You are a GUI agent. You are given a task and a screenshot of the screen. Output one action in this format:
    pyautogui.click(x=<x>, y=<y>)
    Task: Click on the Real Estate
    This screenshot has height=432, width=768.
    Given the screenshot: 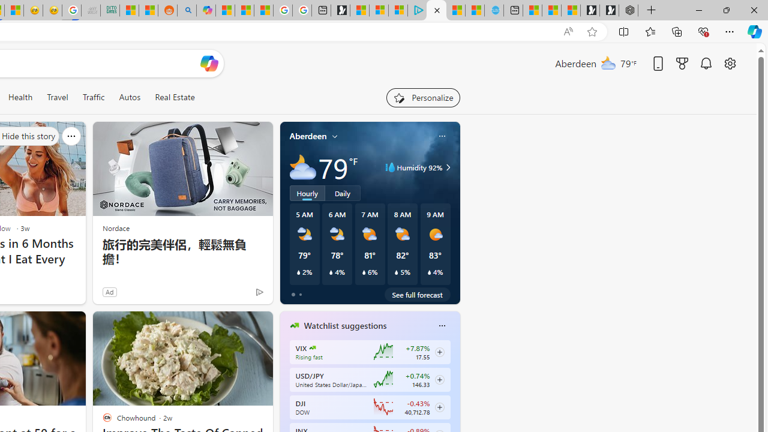 What is the action you would take?
    pyautogui.click(x=174, y=97)
    